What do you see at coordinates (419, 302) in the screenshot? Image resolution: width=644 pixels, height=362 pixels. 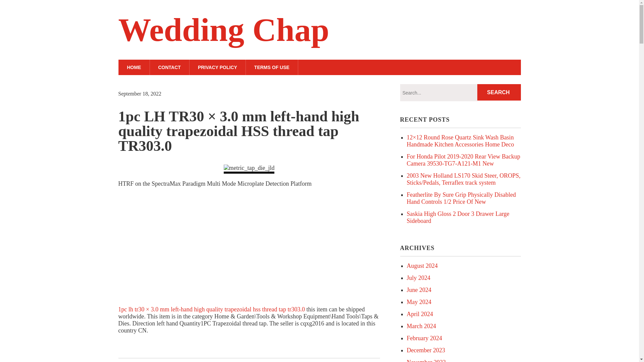 I see `May 2024` at bounding box center [419, 302].